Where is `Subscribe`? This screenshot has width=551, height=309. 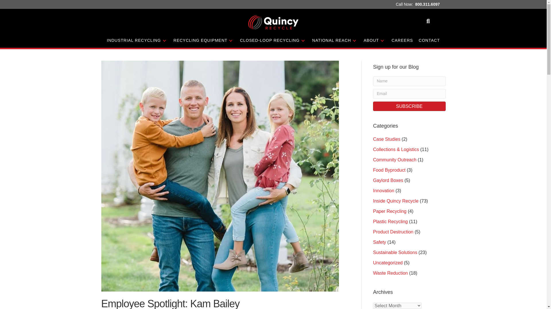 Subscribe is located at coordinates (409, 106).